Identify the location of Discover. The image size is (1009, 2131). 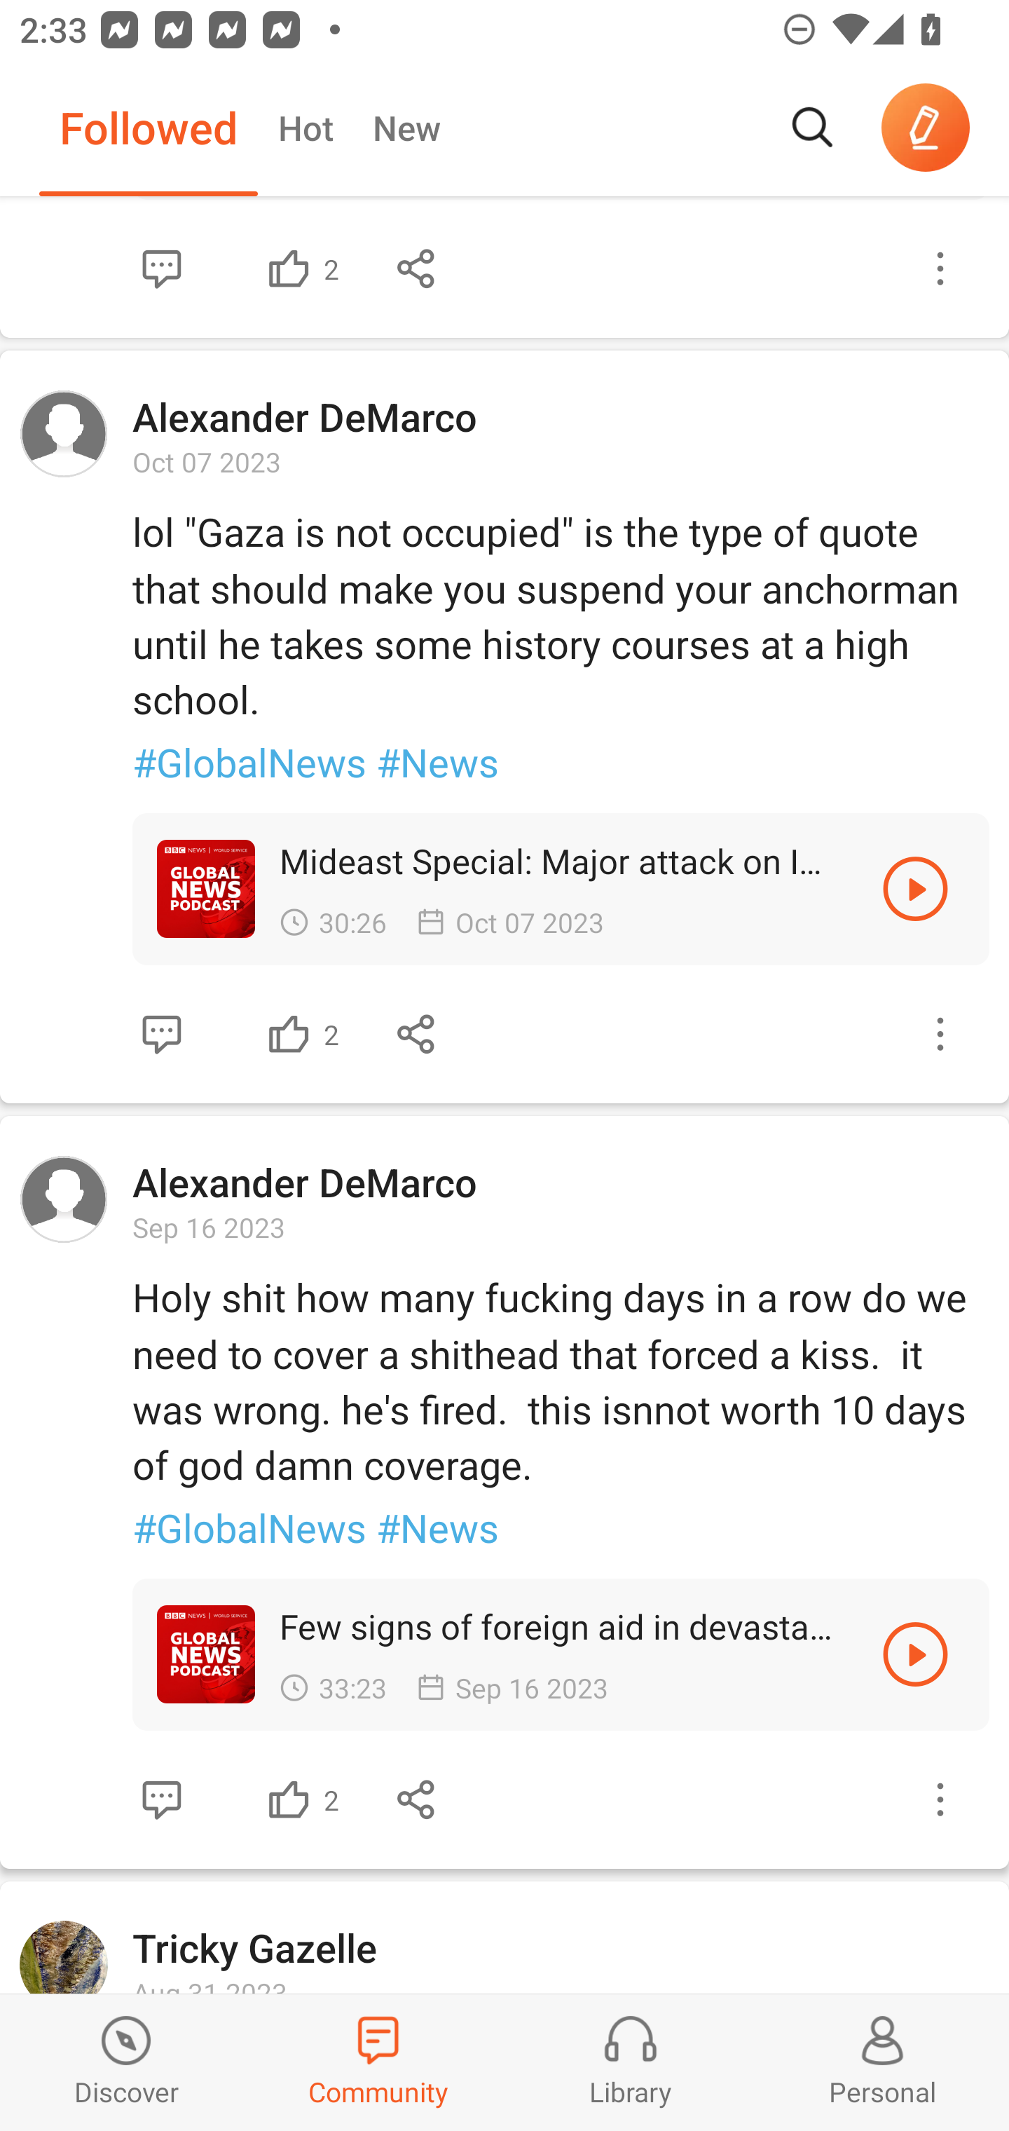
(126, 2062).